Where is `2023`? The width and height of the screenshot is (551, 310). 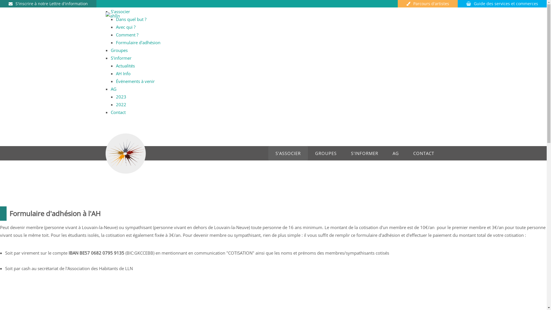
2023 is located at coordinates (121, 97).